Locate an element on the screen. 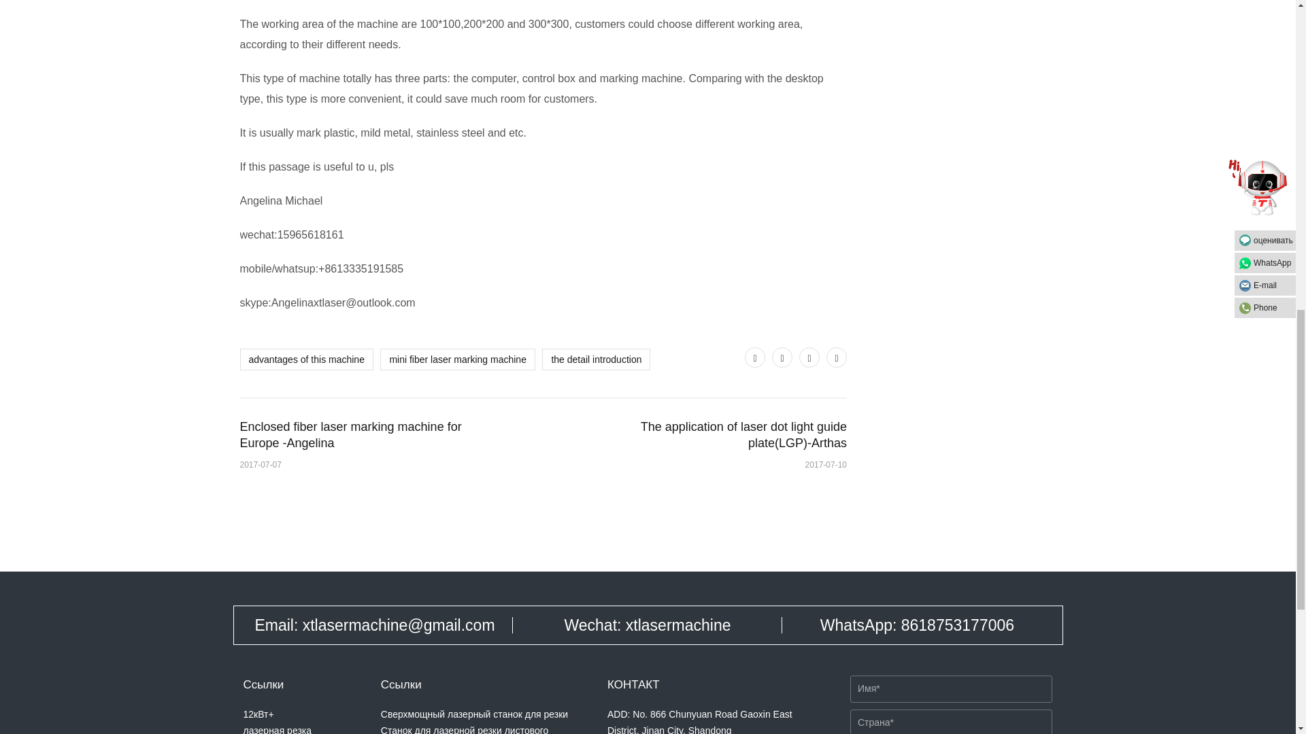 Image resolution: width=1306 pixels, height=734 pixels. Twitter is located at coordinates (755, 357).